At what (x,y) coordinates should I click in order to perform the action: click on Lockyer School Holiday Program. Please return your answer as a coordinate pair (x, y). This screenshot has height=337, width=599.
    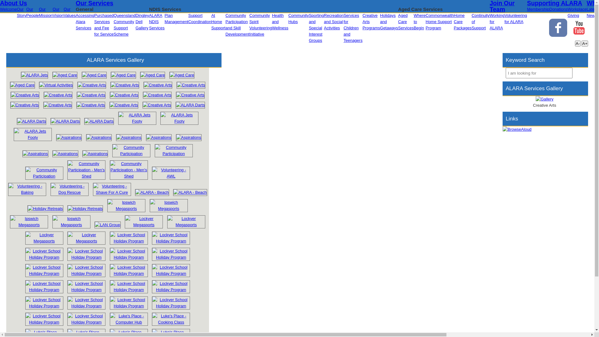
    Looking at the image, I should click on (86, 273).